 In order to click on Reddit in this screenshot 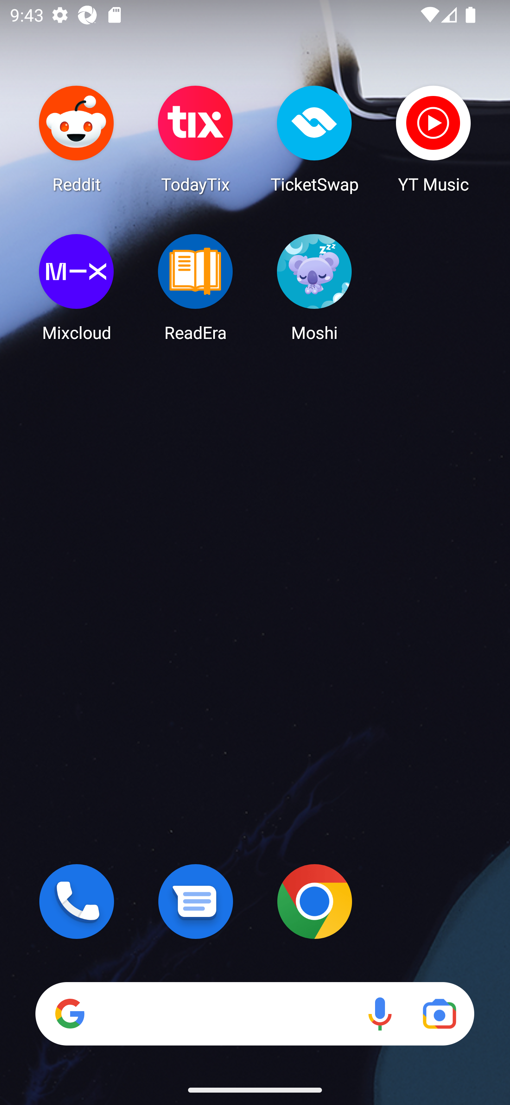, I will do `click(76, 139)`.